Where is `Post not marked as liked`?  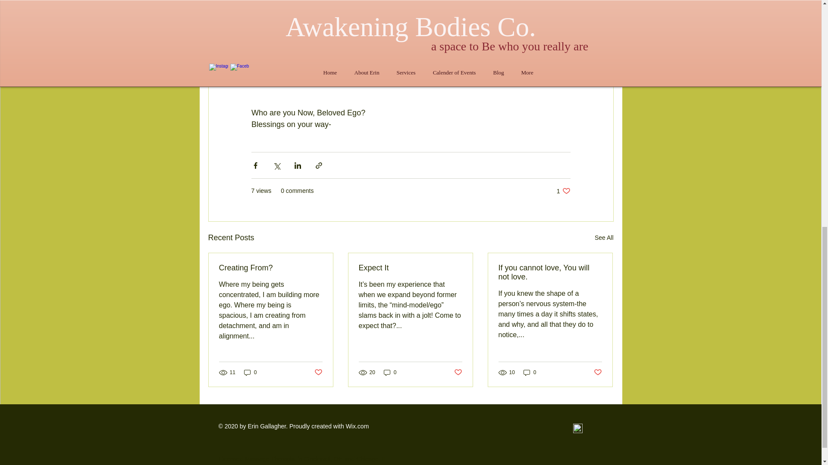
Post not marked as liked is located at coordinates (563, 191).